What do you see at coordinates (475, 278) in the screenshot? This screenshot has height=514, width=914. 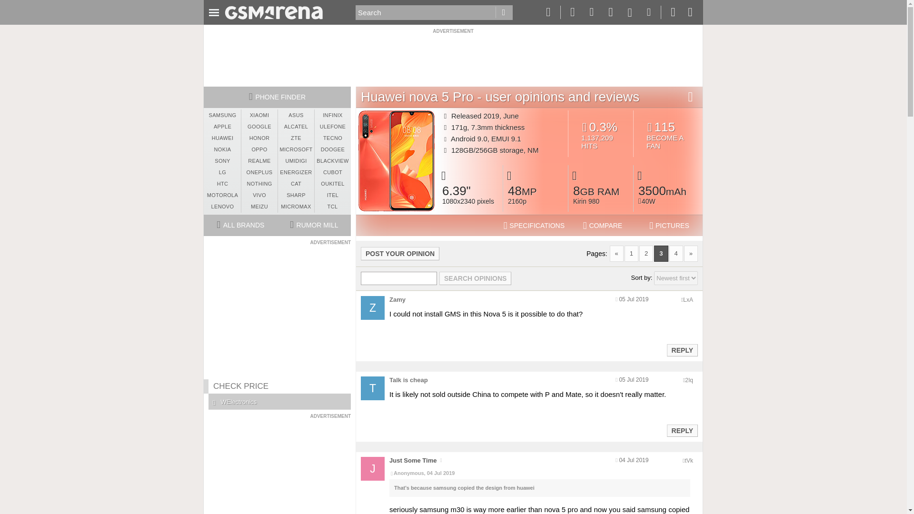 I see `Search opinions` at bounding box center [475, 278].